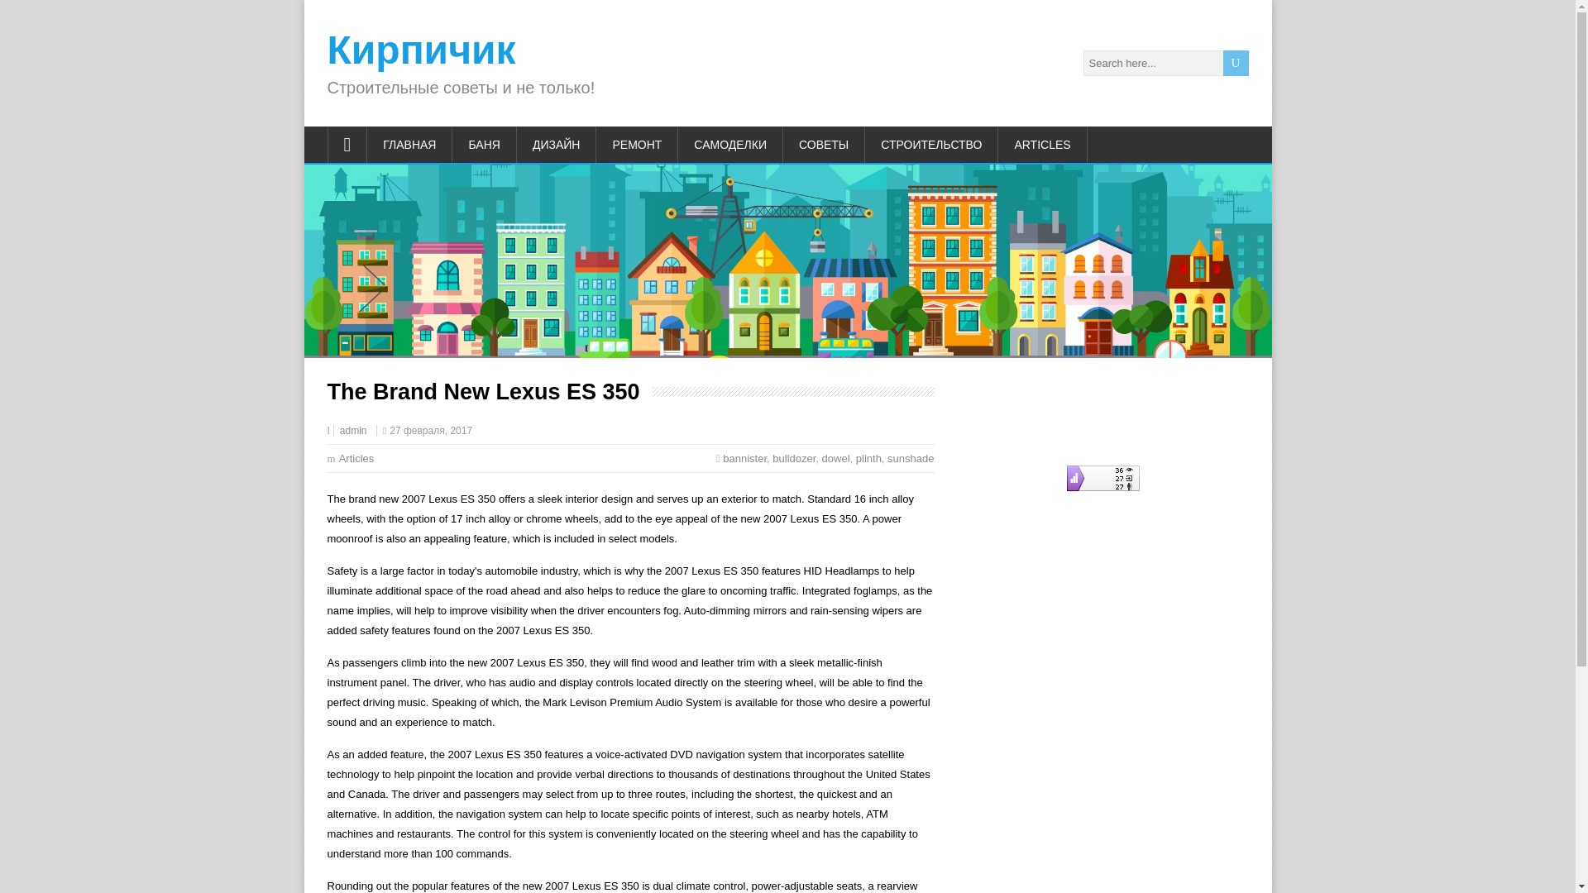 This screenshot has height=893, width=1588. Describe the element at coordinates (744, 458) in the screenshot. I see `bannister` at that location.